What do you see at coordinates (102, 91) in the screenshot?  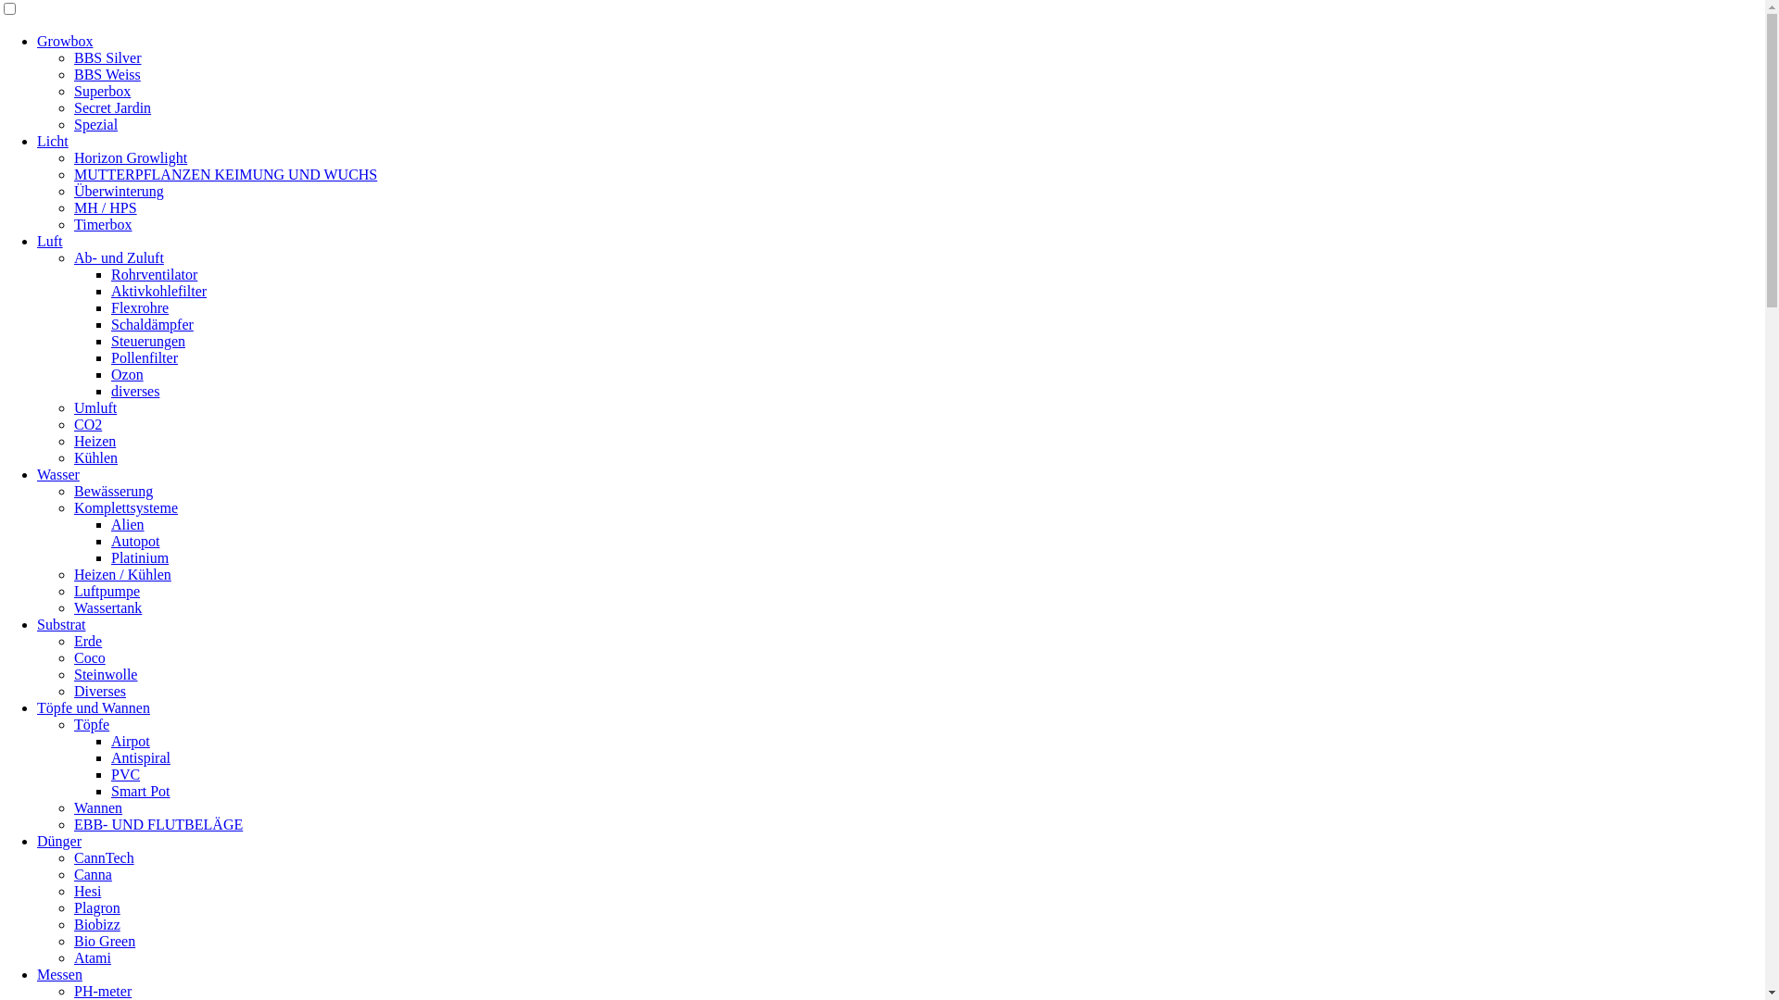 I see `Superbox` at bounding box center [102, 91].